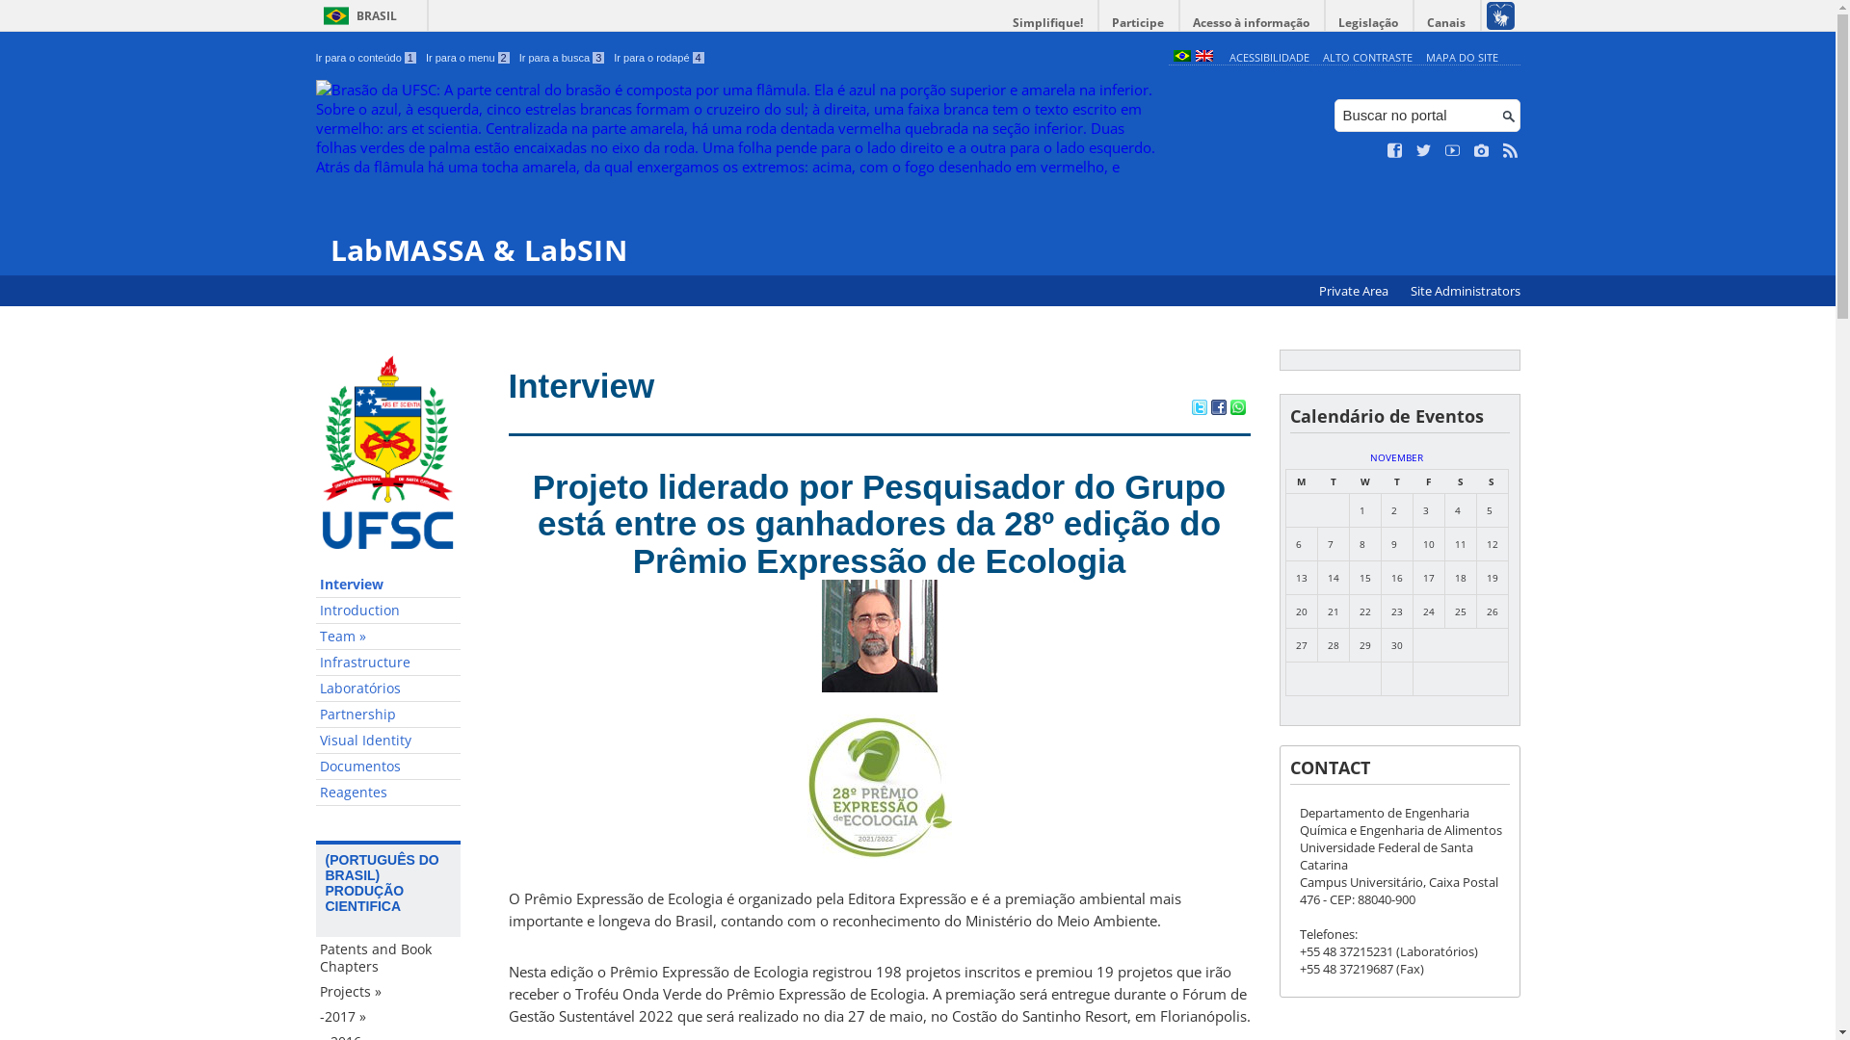 This screenshot has height=1040, width=1850. I want to click on Simplifique!, so click(1048, 23).